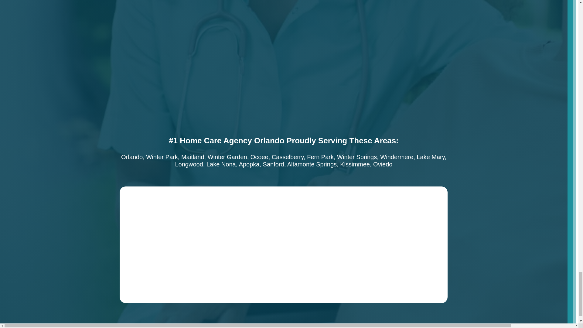 This screenshot has width=583, height=328. Describe the element at coordinates (172, 274) in the screenshot. I see `BOHC-resized` at that location.